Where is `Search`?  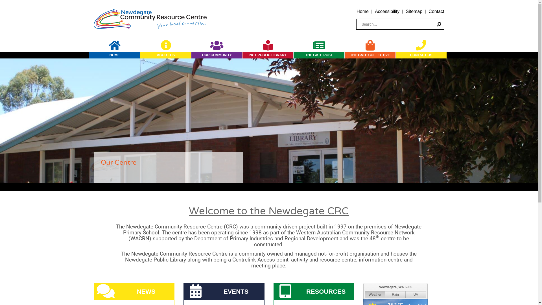
Search is located at coordinates (438, 24).